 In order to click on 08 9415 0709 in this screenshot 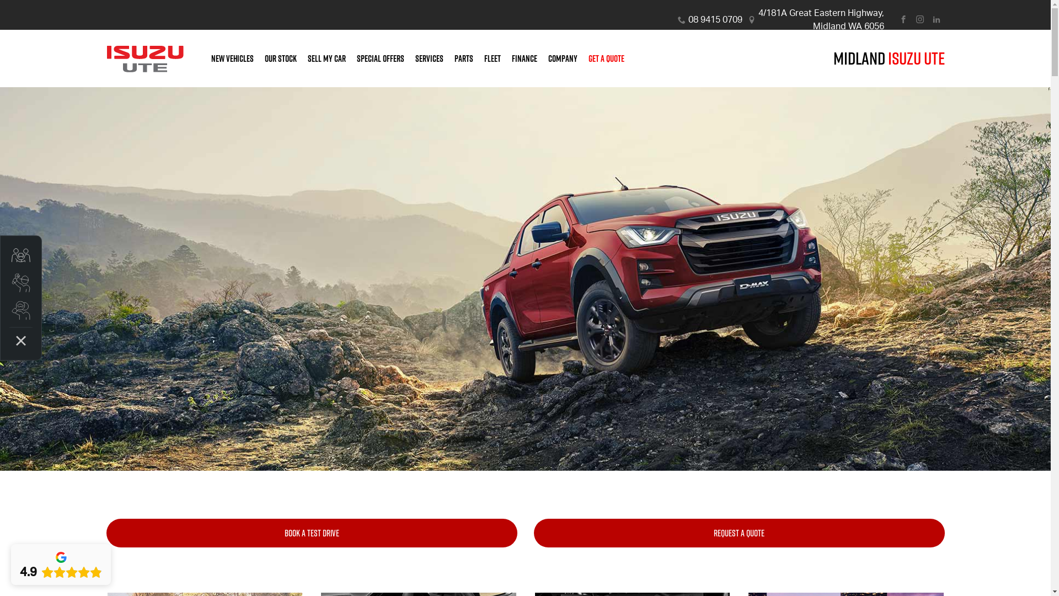, I will do `click(715, 20)`.